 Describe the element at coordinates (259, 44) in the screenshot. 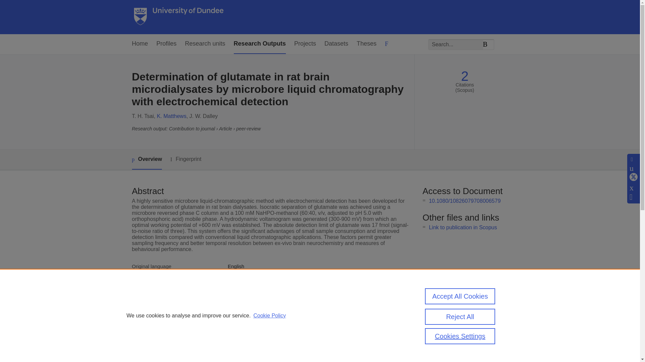

I see `Research Outputs` at that location.